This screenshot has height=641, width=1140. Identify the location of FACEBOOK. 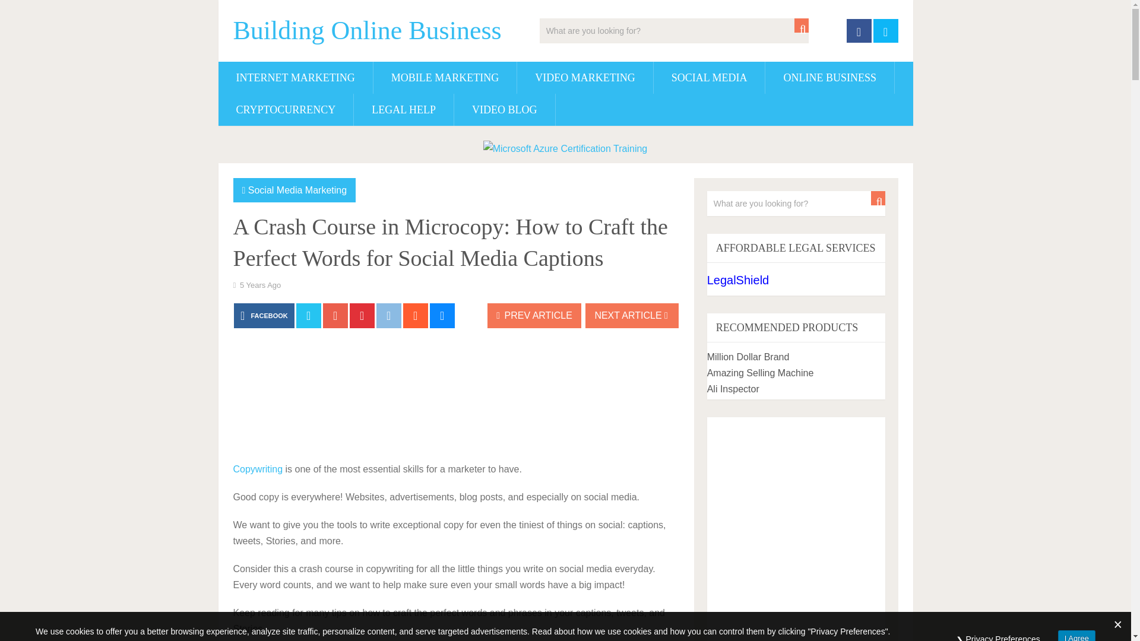
(264, 315).